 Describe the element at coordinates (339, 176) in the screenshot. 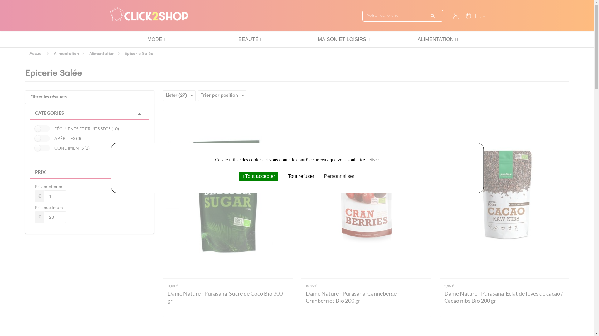

I see `Personnaliser` at that location.